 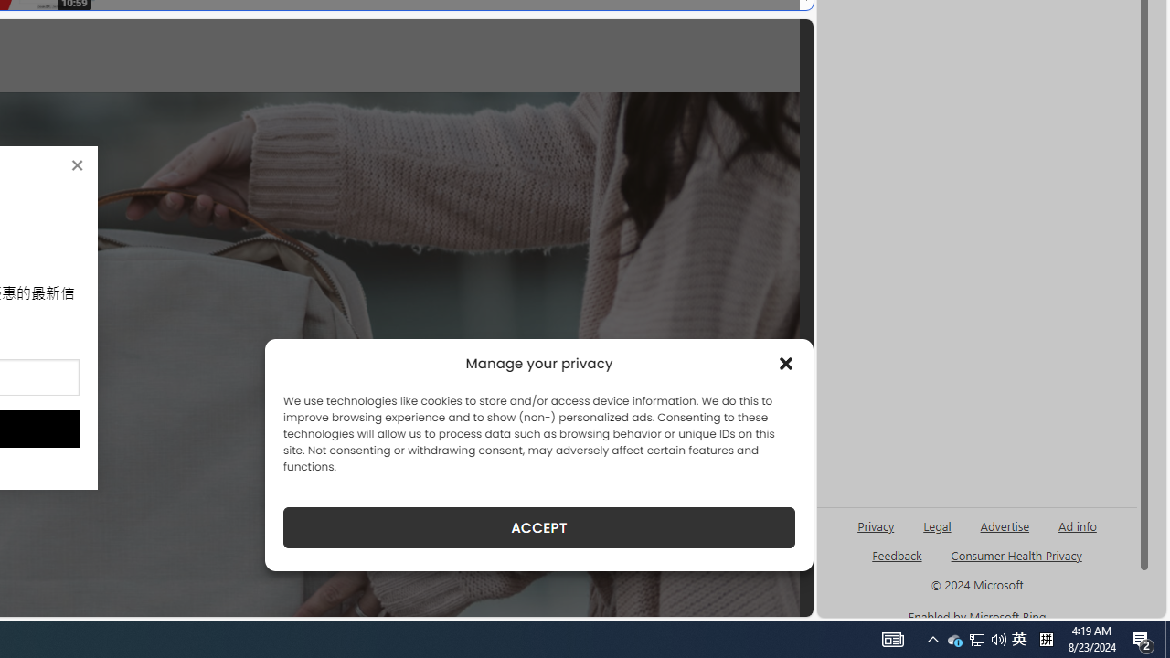 What do you see at coordinates (539, 527) in the screenshot?
I see `ACCEPT` at bounding box center [539, 527].